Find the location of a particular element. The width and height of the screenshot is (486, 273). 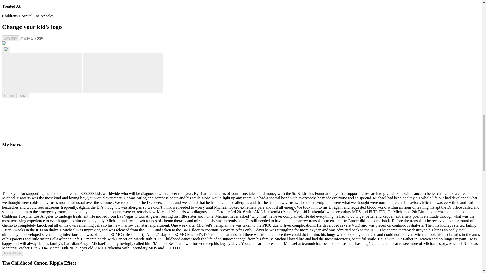

Save is located at coordinates (23, 96).